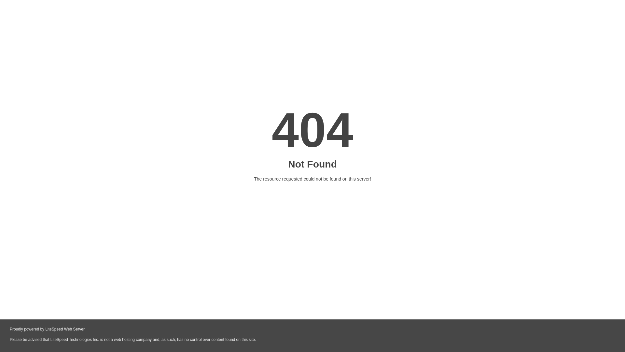  Describe the element at coordinates (65, 329) in the screenshot. I see `LiteSpeed Web Server` at that location.